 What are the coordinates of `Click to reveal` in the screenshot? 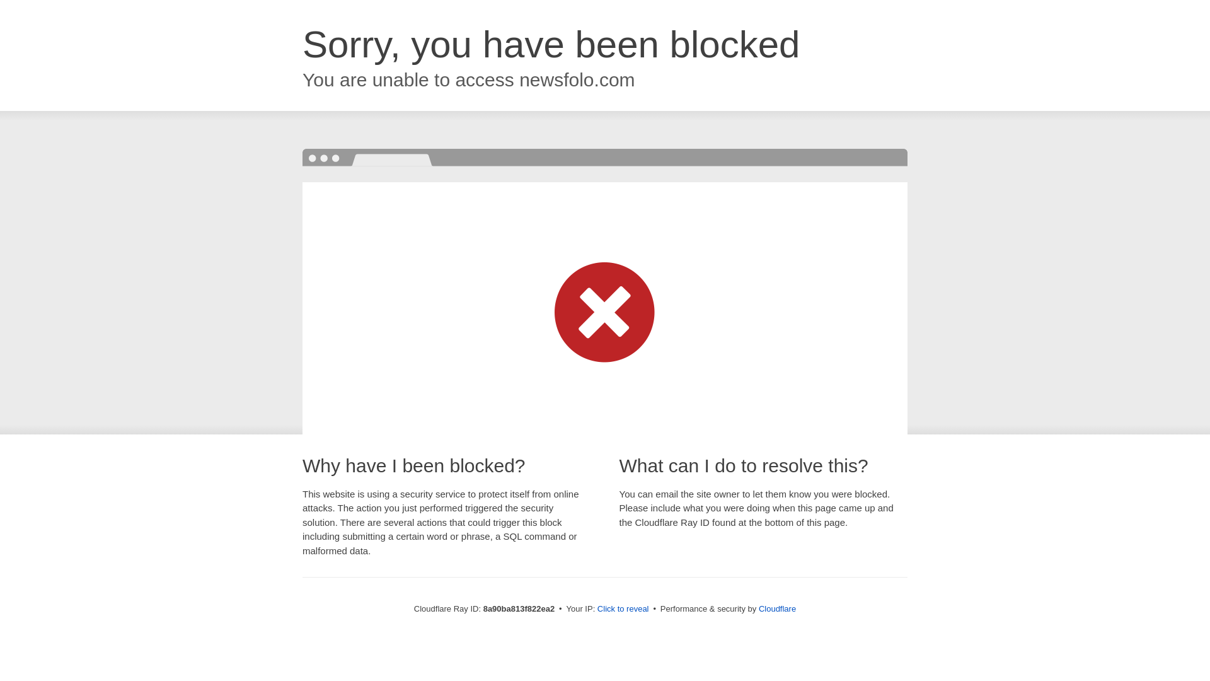 It's located at (623, 609).